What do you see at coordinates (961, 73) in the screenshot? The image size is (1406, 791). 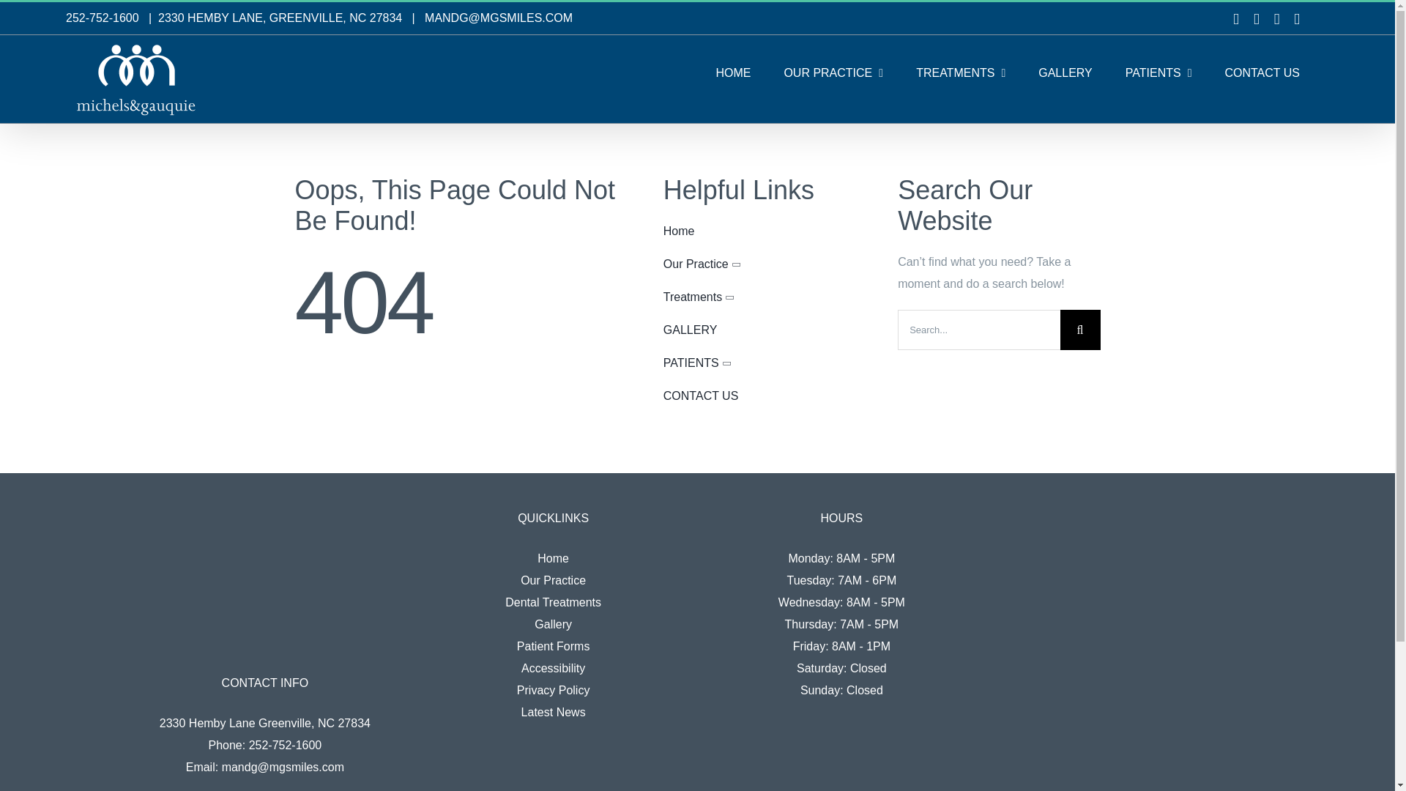 I see `TREATMENTS` at bounding box center [961, 73].